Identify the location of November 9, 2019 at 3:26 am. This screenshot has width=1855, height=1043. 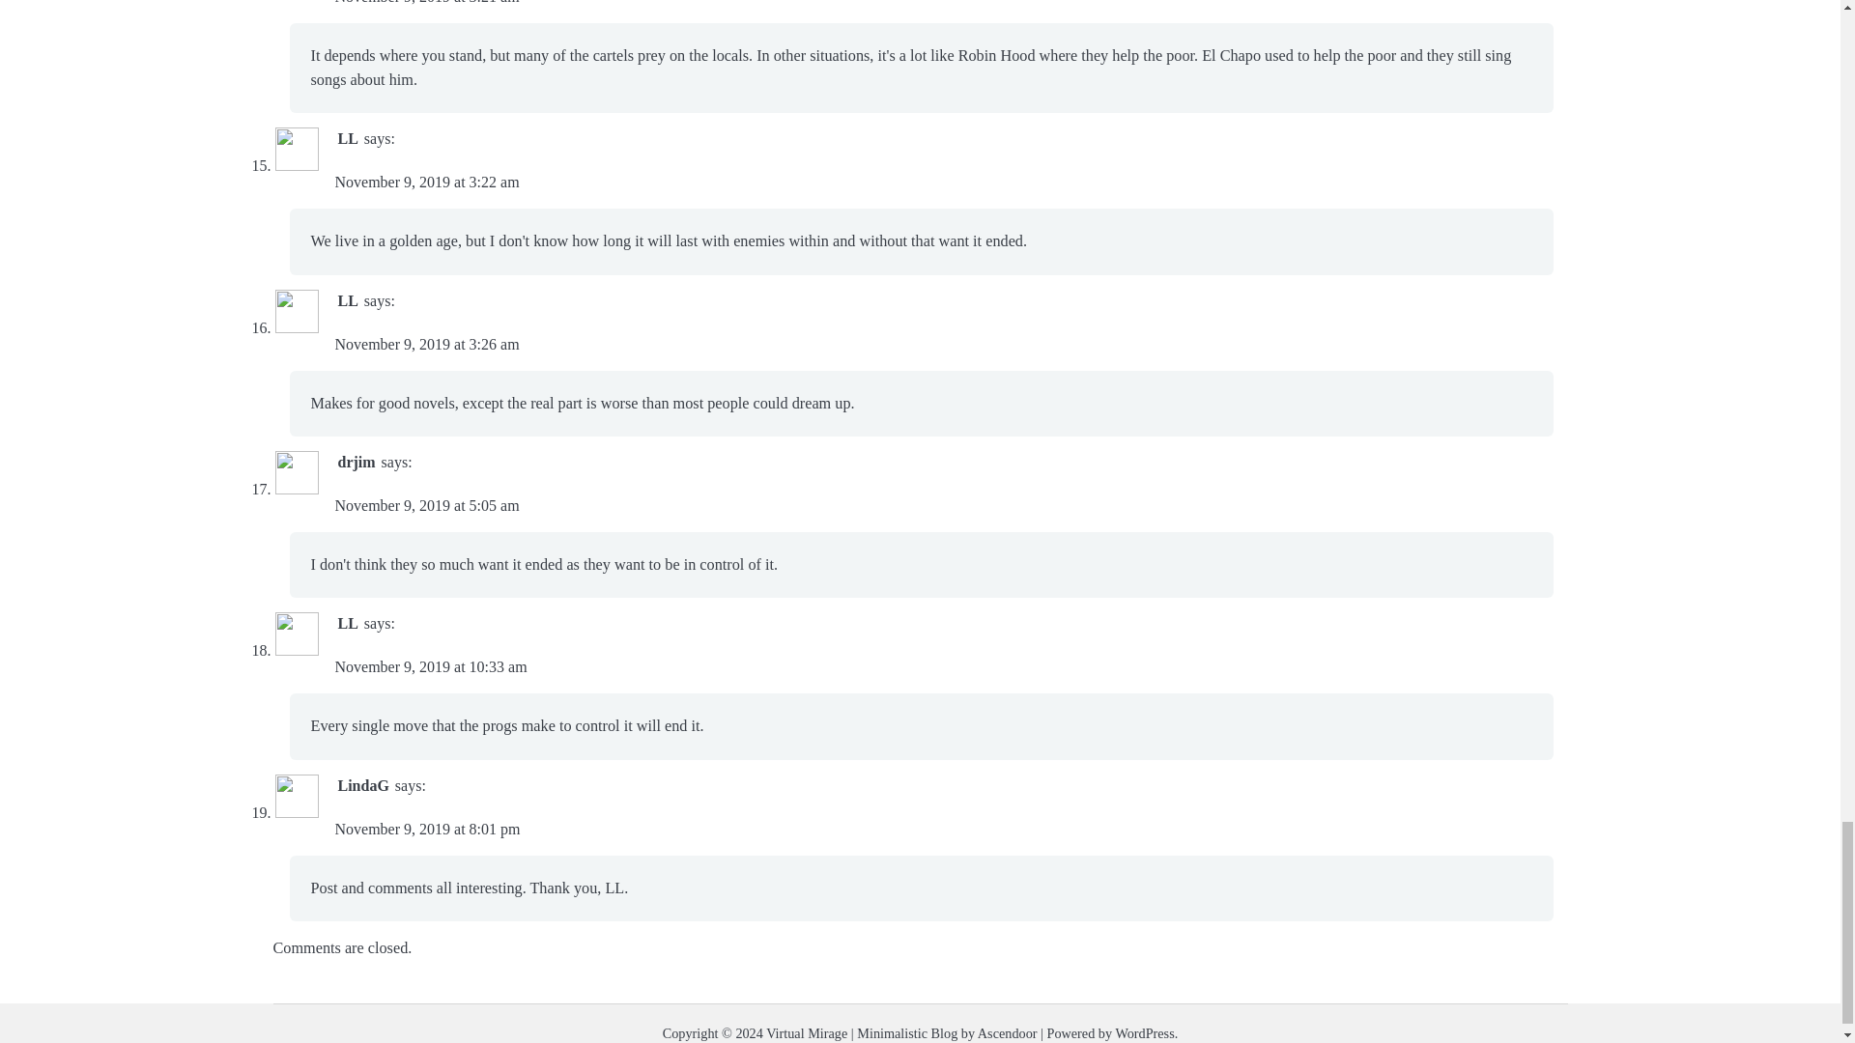
(426, 344).